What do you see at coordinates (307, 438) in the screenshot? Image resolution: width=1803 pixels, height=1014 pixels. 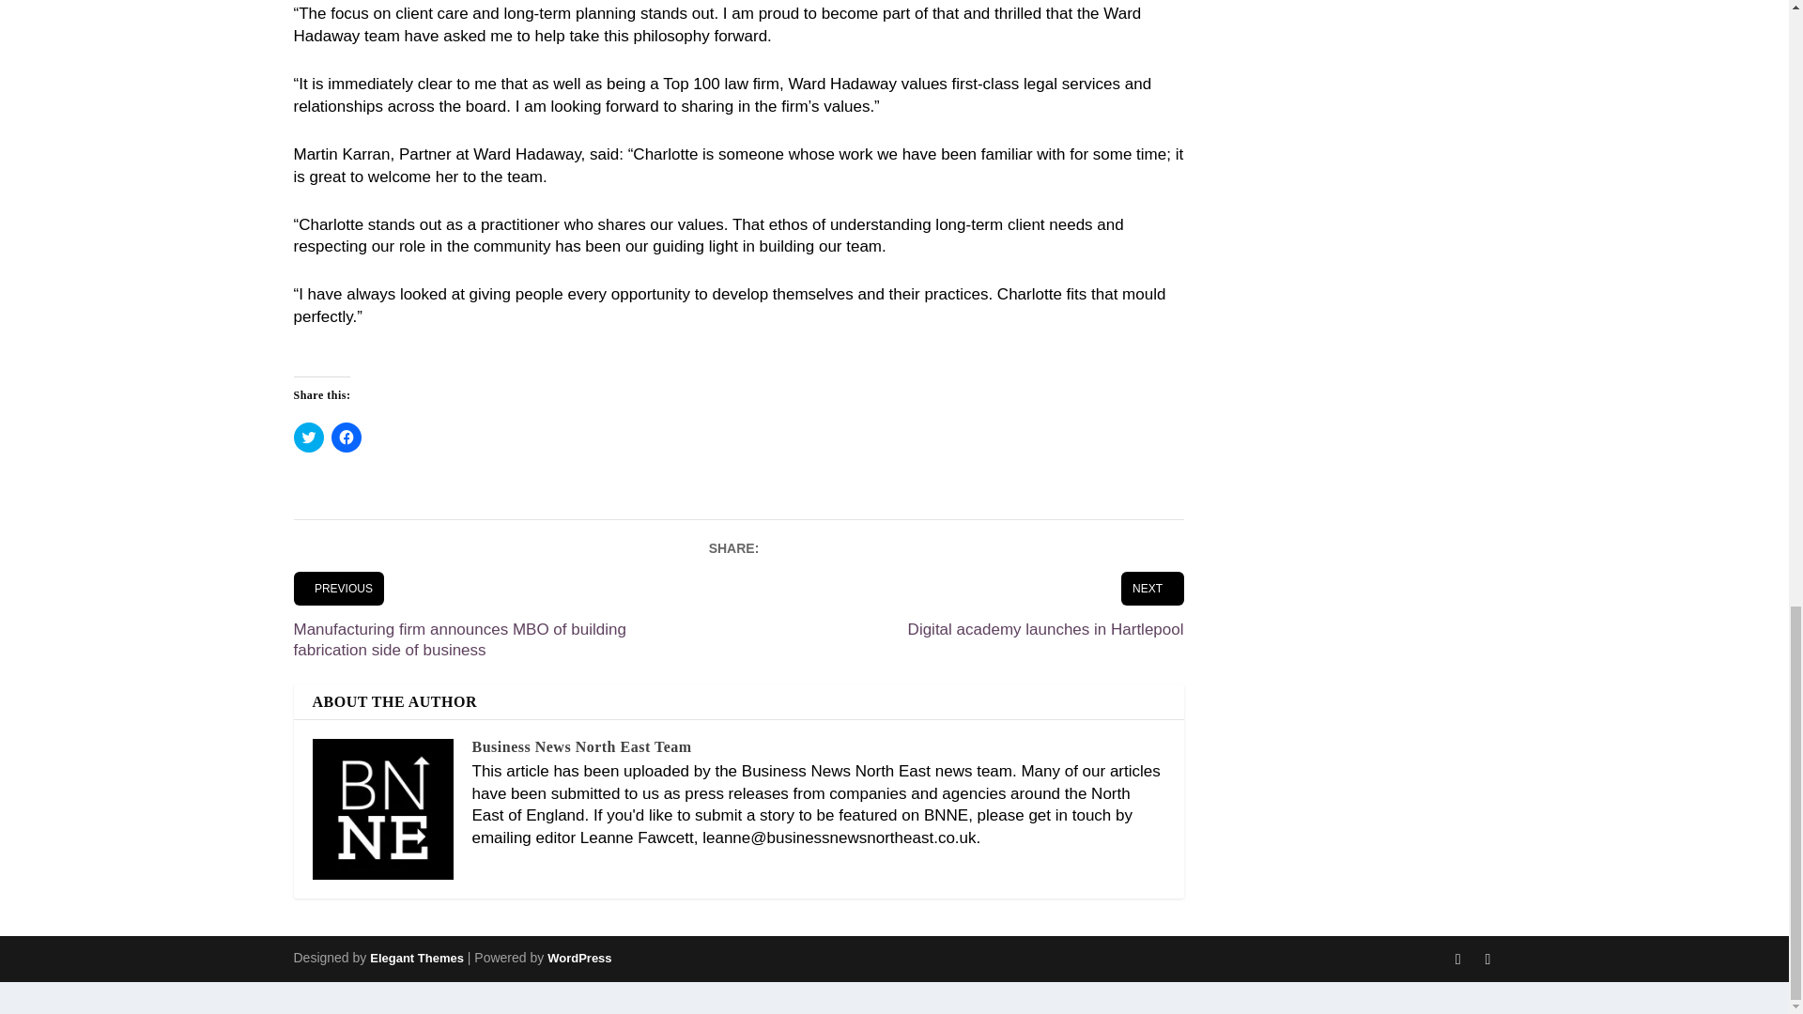 I see `Click to share on Twitter` at bounding box center [307, 438].